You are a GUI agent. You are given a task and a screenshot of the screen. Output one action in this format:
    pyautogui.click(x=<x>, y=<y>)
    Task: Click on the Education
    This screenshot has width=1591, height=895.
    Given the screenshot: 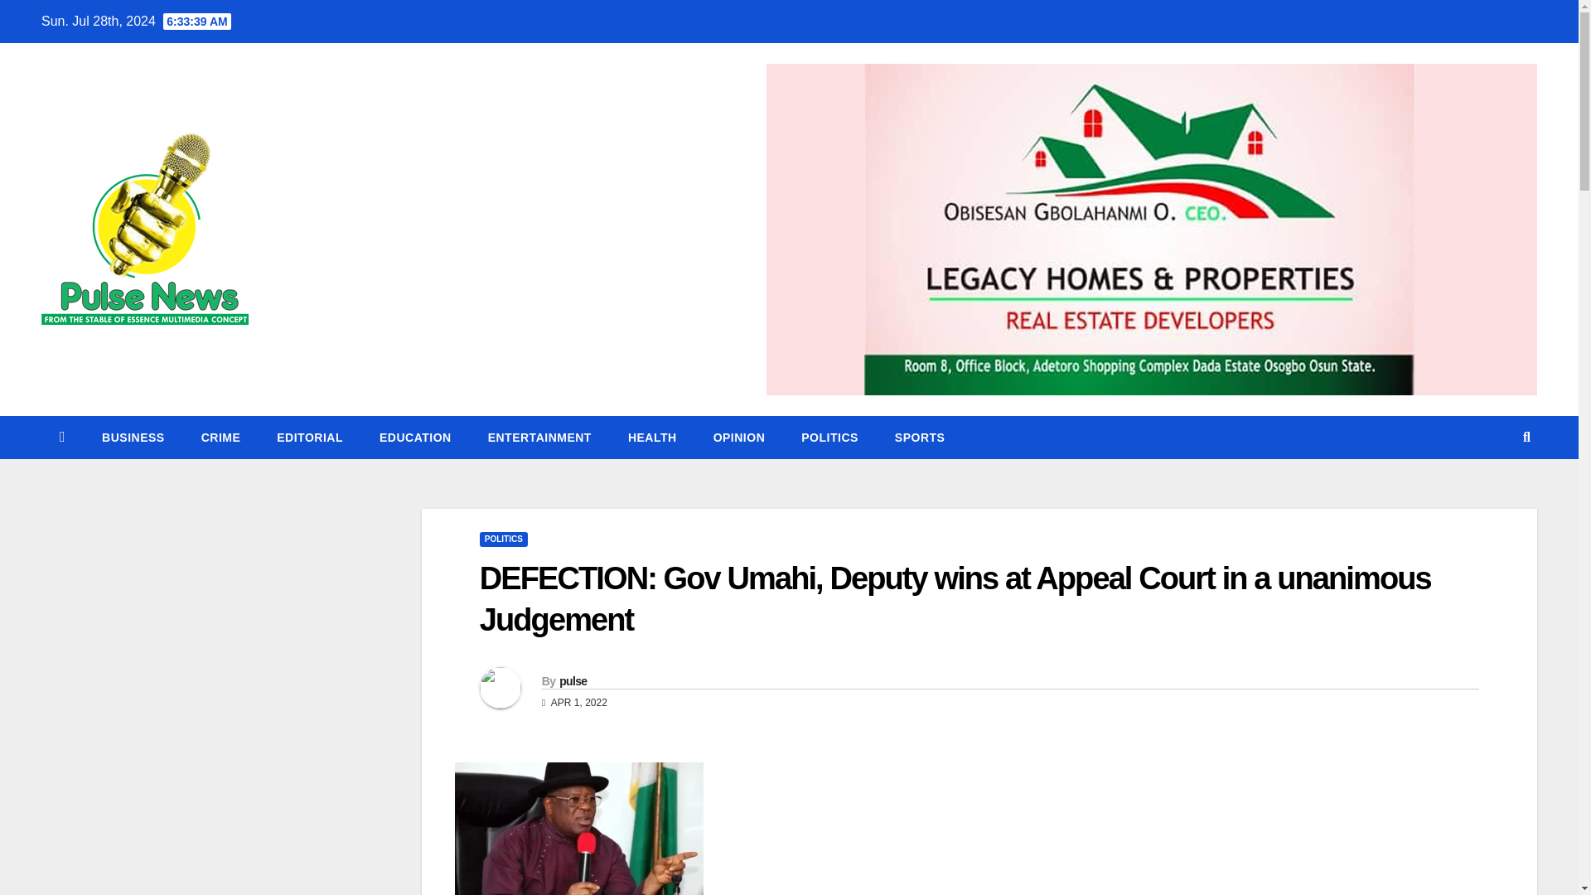 What is the action you would take?
    pyautogui.click(x=414, y=438)
    